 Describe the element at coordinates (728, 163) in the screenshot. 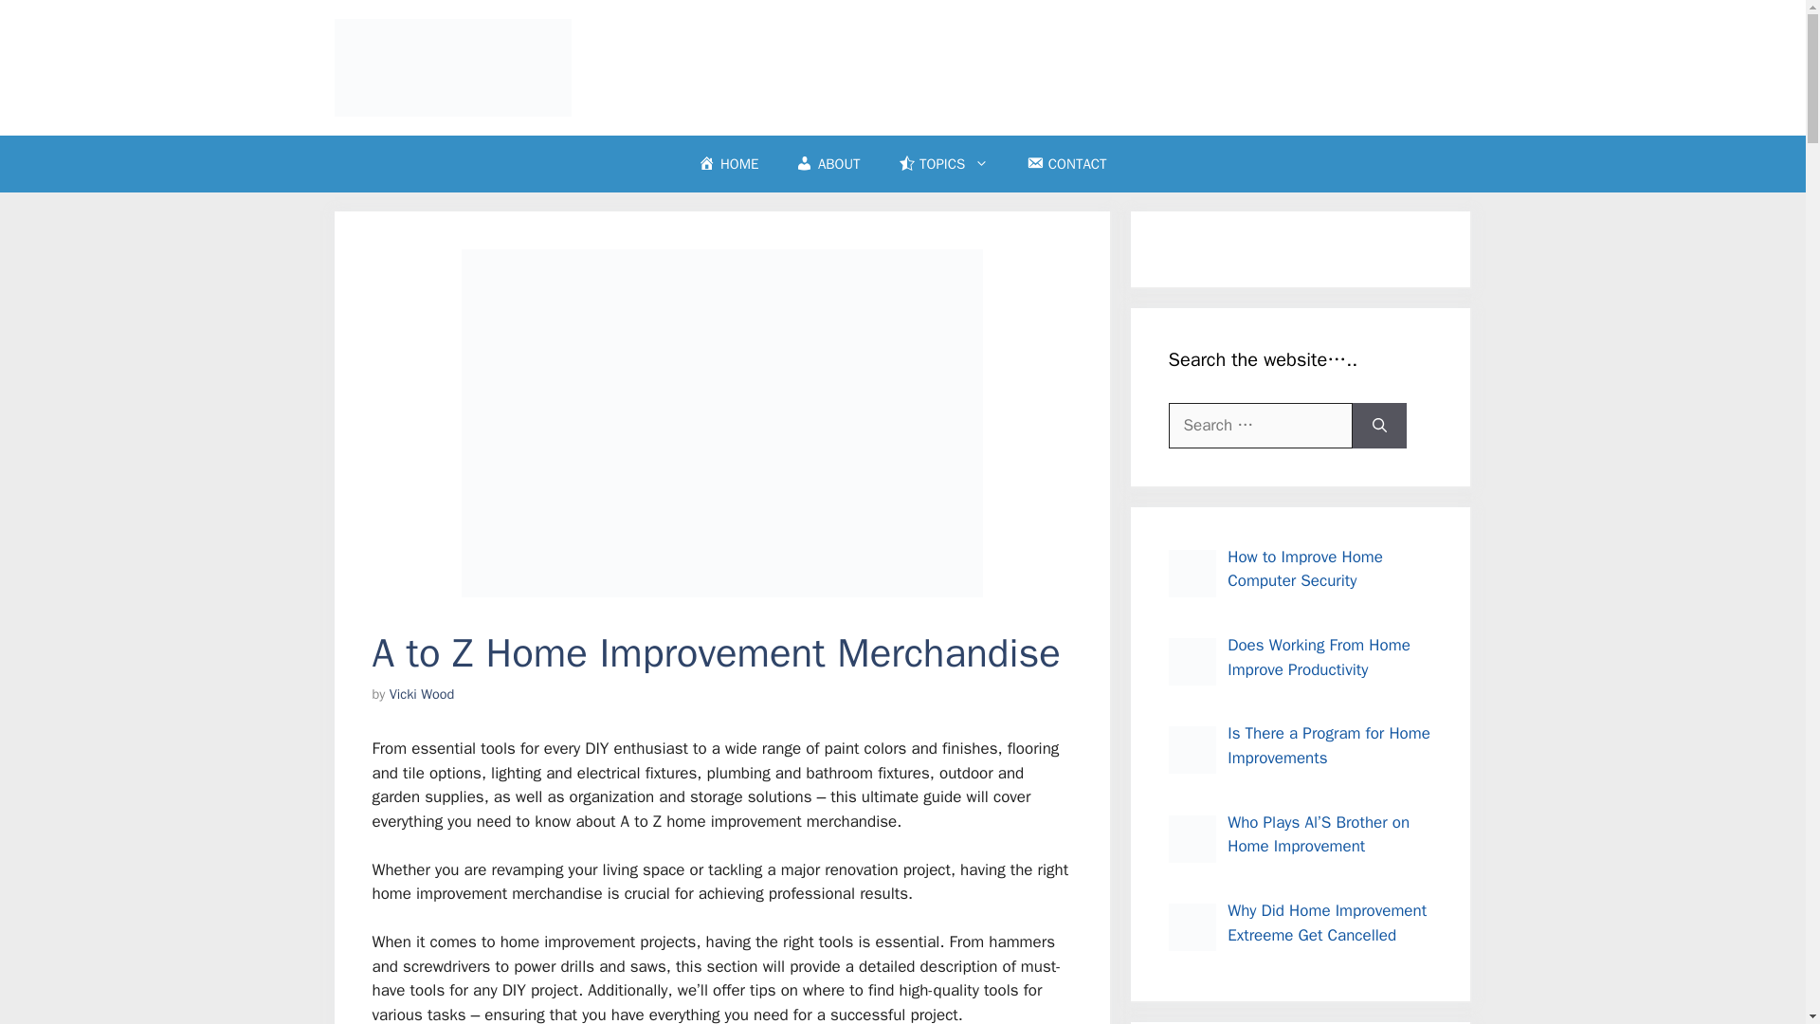

I see `HOME` at that location.